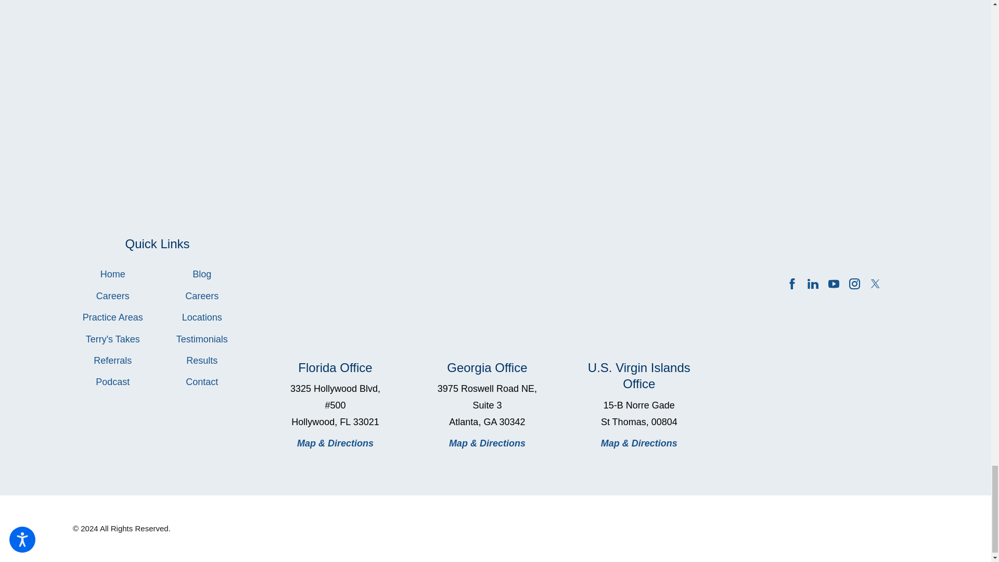 The image size is (999, 562). I want to click on LinkedIn, so click(813, 284).